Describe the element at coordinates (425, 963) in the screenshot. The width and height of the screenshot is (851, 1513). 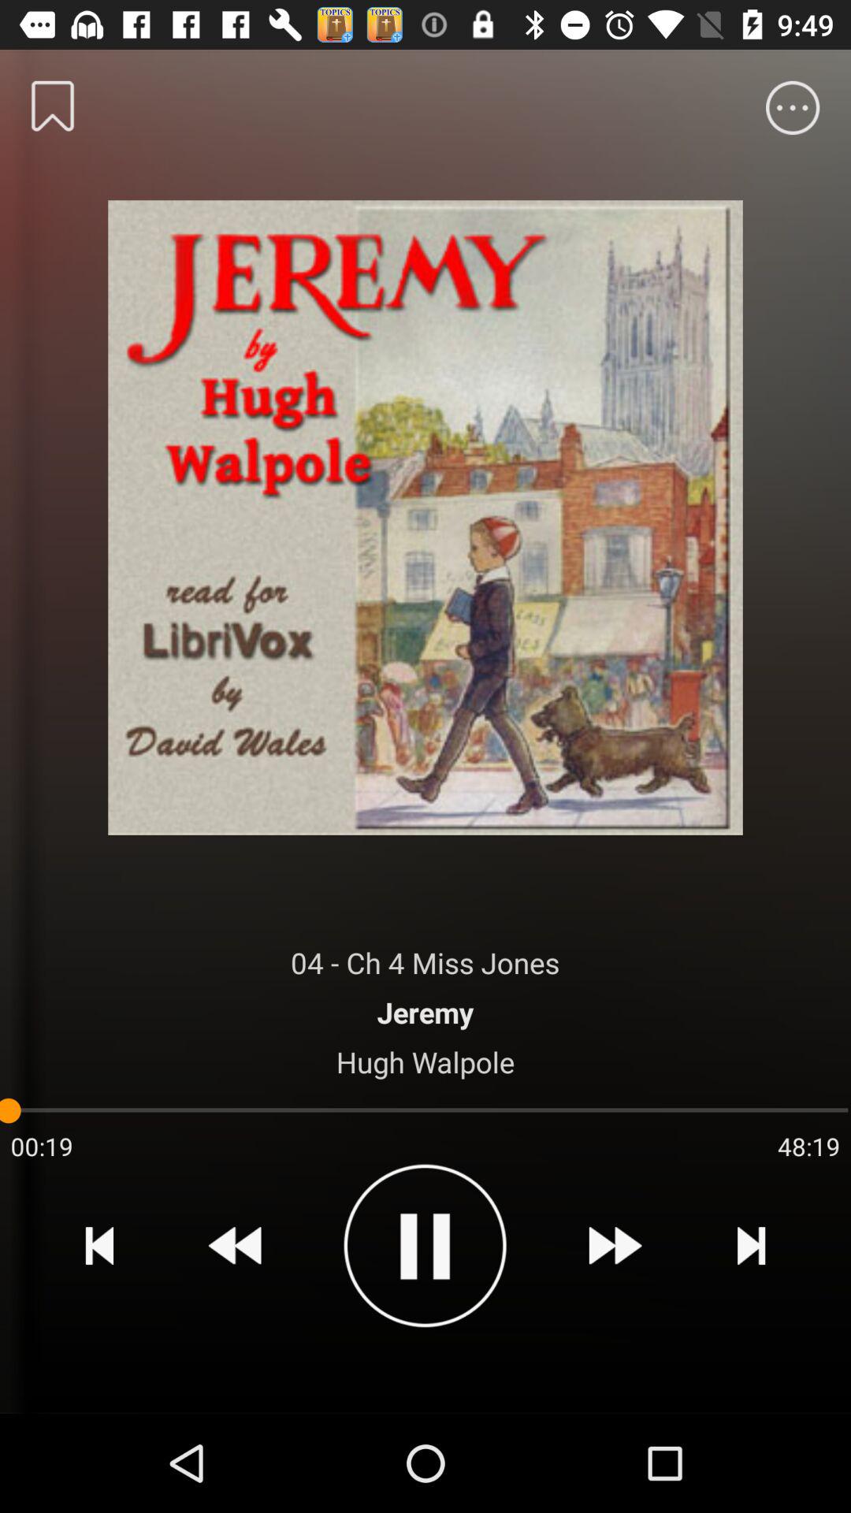
I see `scroll to 04 ch 4` at that location.